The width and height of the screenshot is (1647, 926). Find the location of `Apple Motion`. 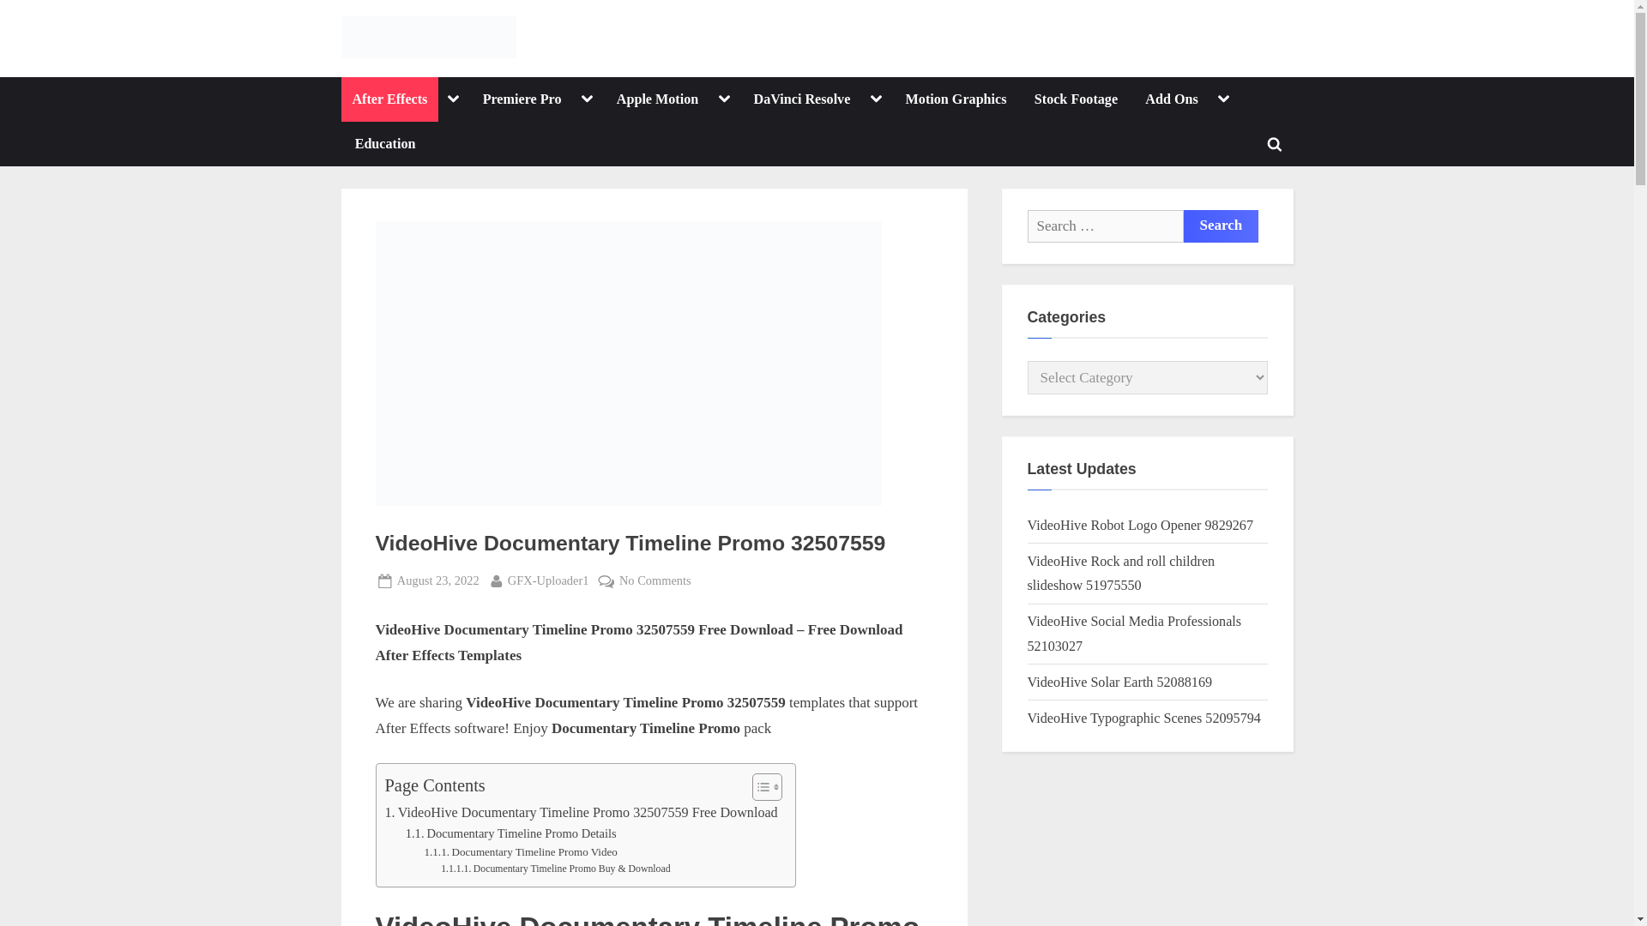

Apple Motion is located at coordinates (657, 99).